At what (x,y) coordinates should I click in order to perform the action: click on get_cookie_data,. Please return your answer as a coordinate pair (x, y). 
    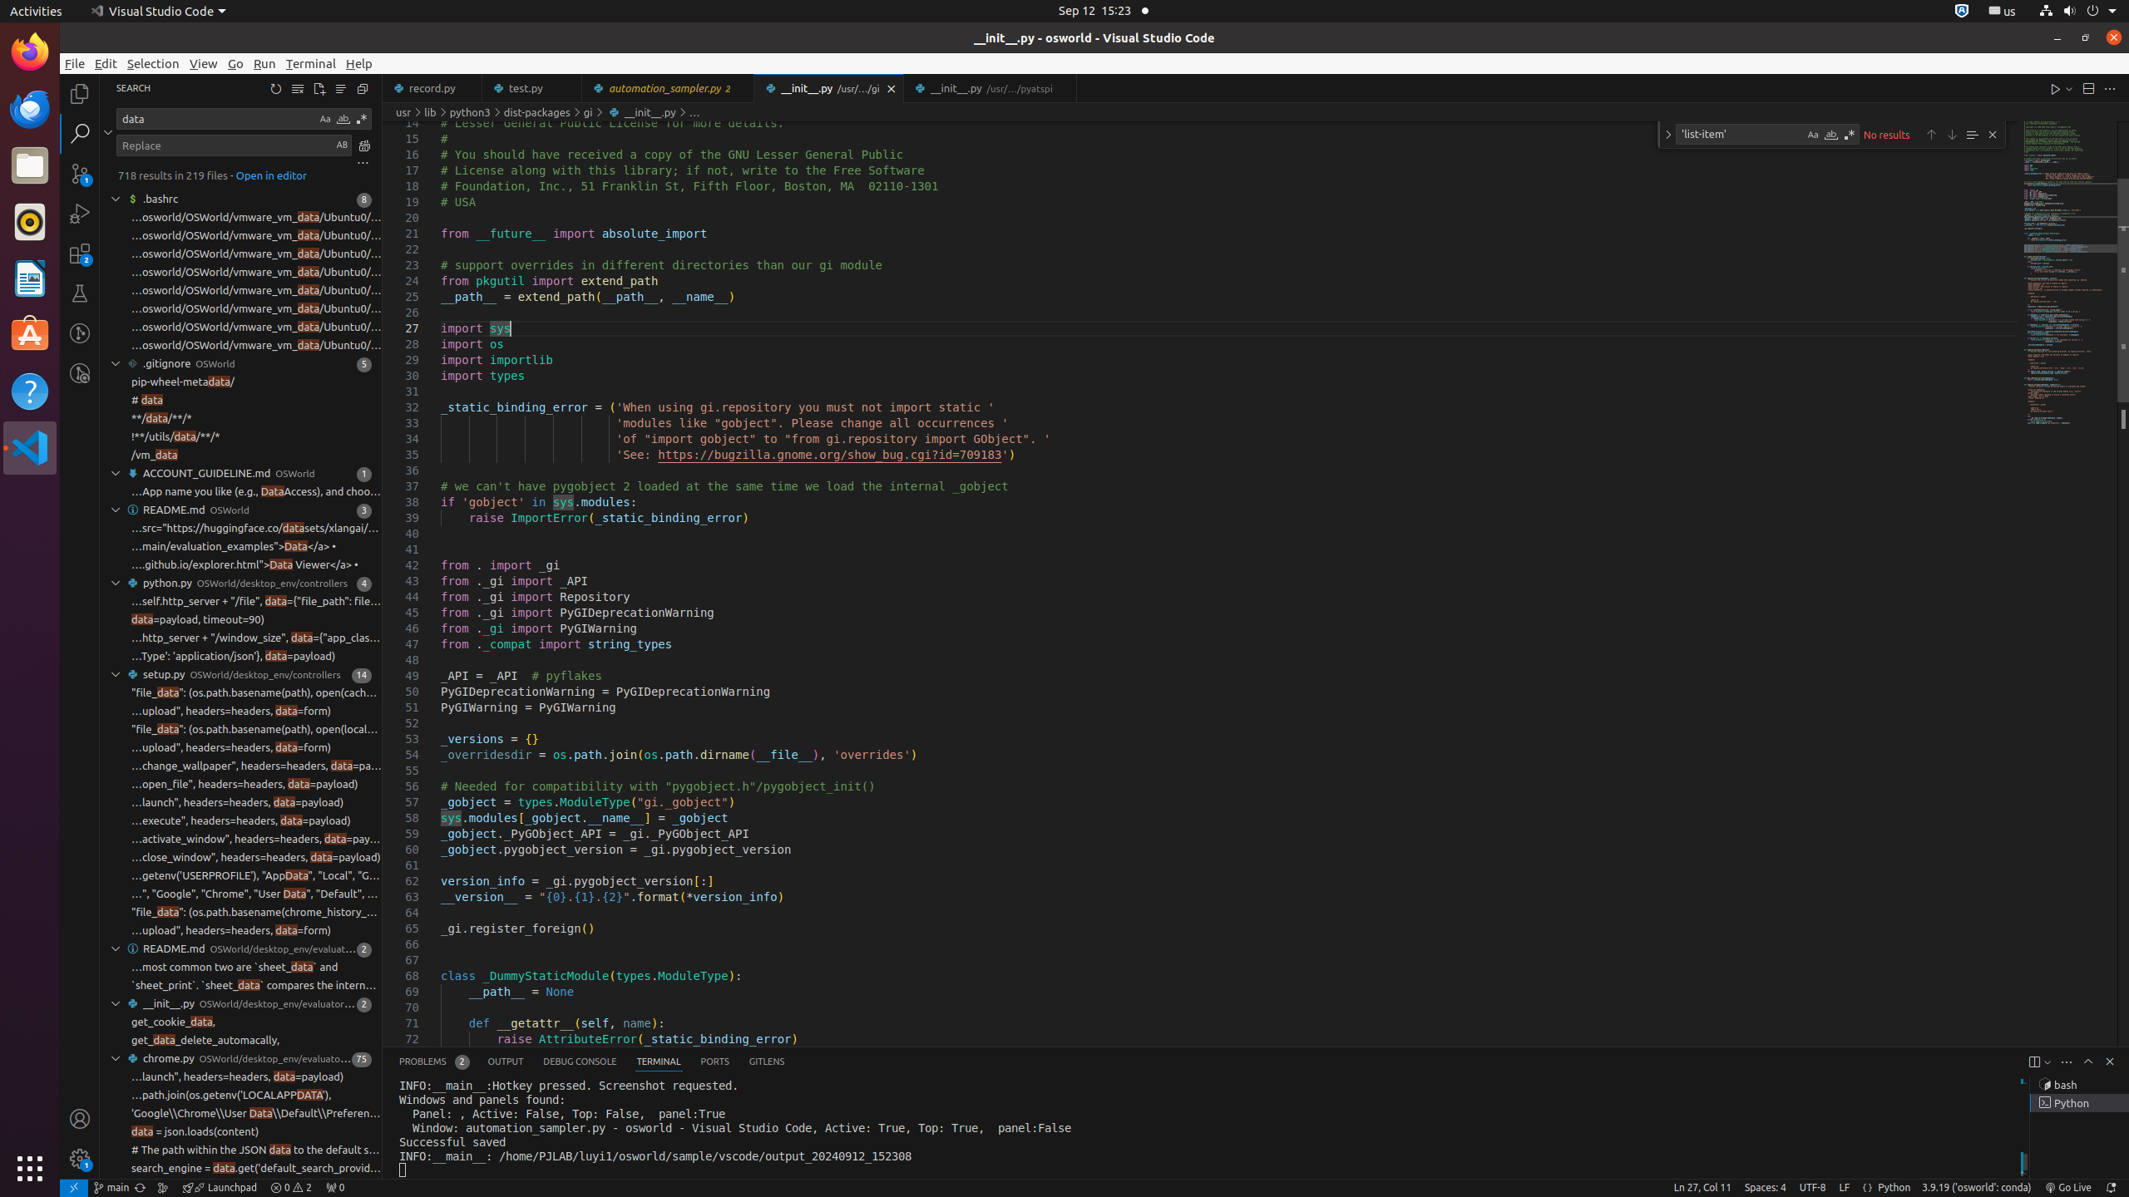
    Looking at the image, I should click on (174, 1022).